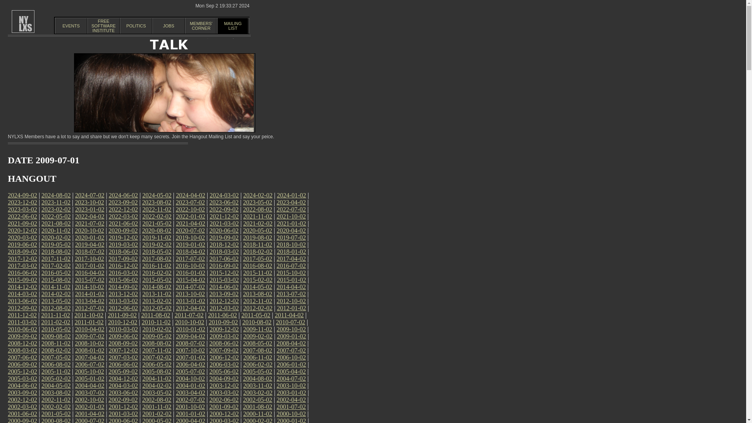 The image size is (752, 423). Describe the element at coordinates (224, 209) in the screenshot. I see `2022-09-02` at that location.